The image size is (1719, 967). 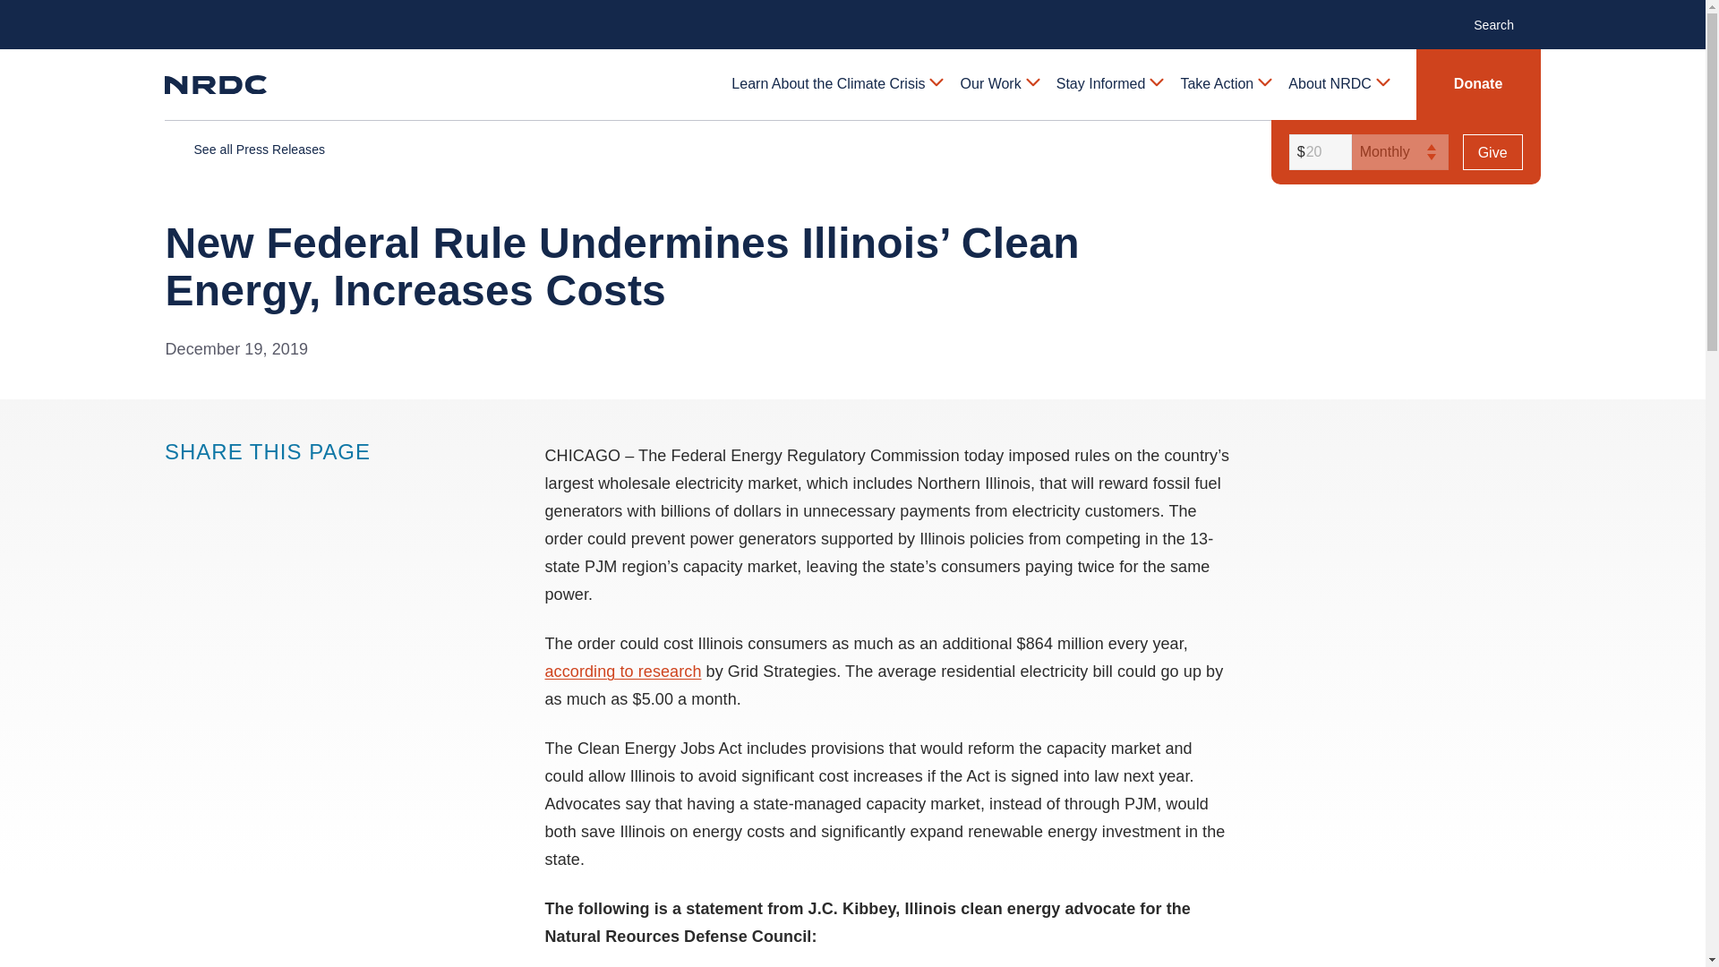 What do you see at coordinates (836, 84) in the screenshot?
I see `Learn About the Climate Crisis` at bounding box center [836, 84].